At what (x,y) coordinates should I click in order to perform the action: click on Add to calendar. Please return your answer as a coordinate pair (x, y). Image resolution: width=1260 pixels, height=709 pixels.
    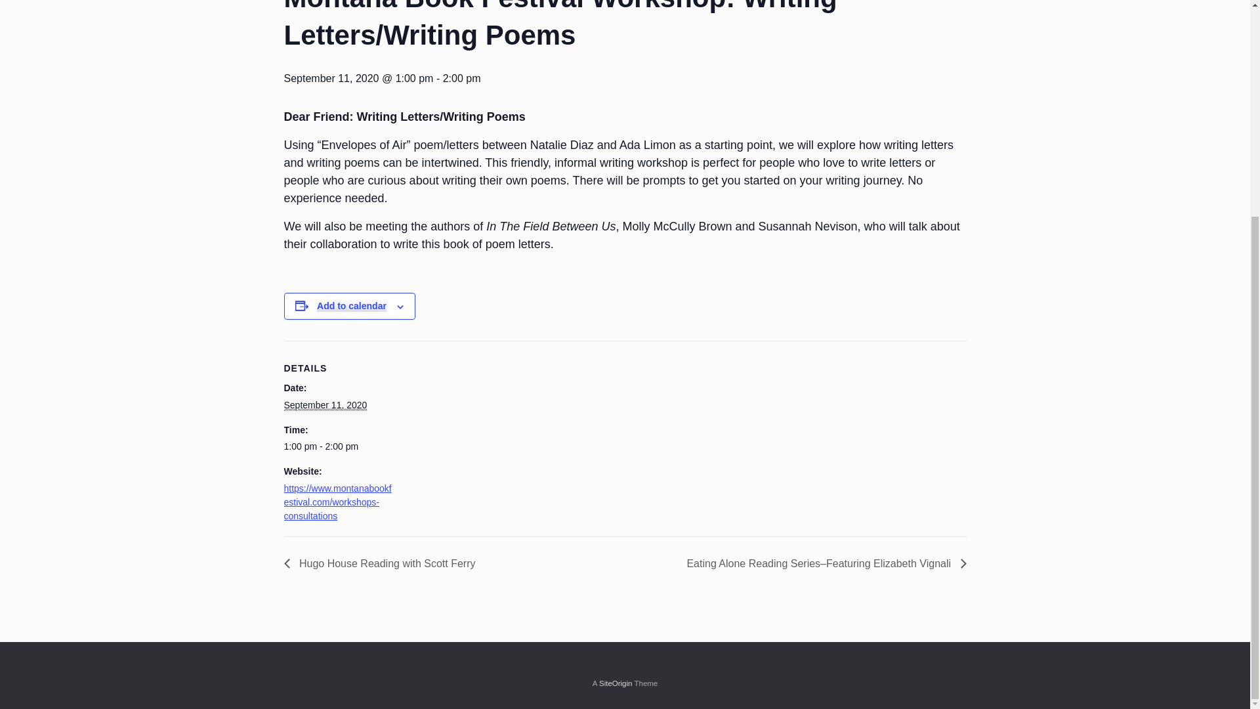
    Looking at the image, I should click on (352, 306).